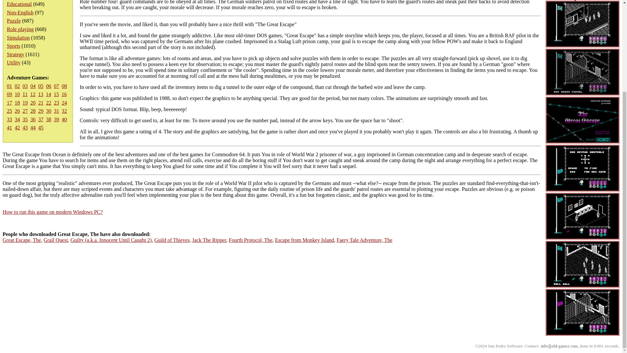 The image size is (627, 353). I want to click on 09, so click(9, 94).